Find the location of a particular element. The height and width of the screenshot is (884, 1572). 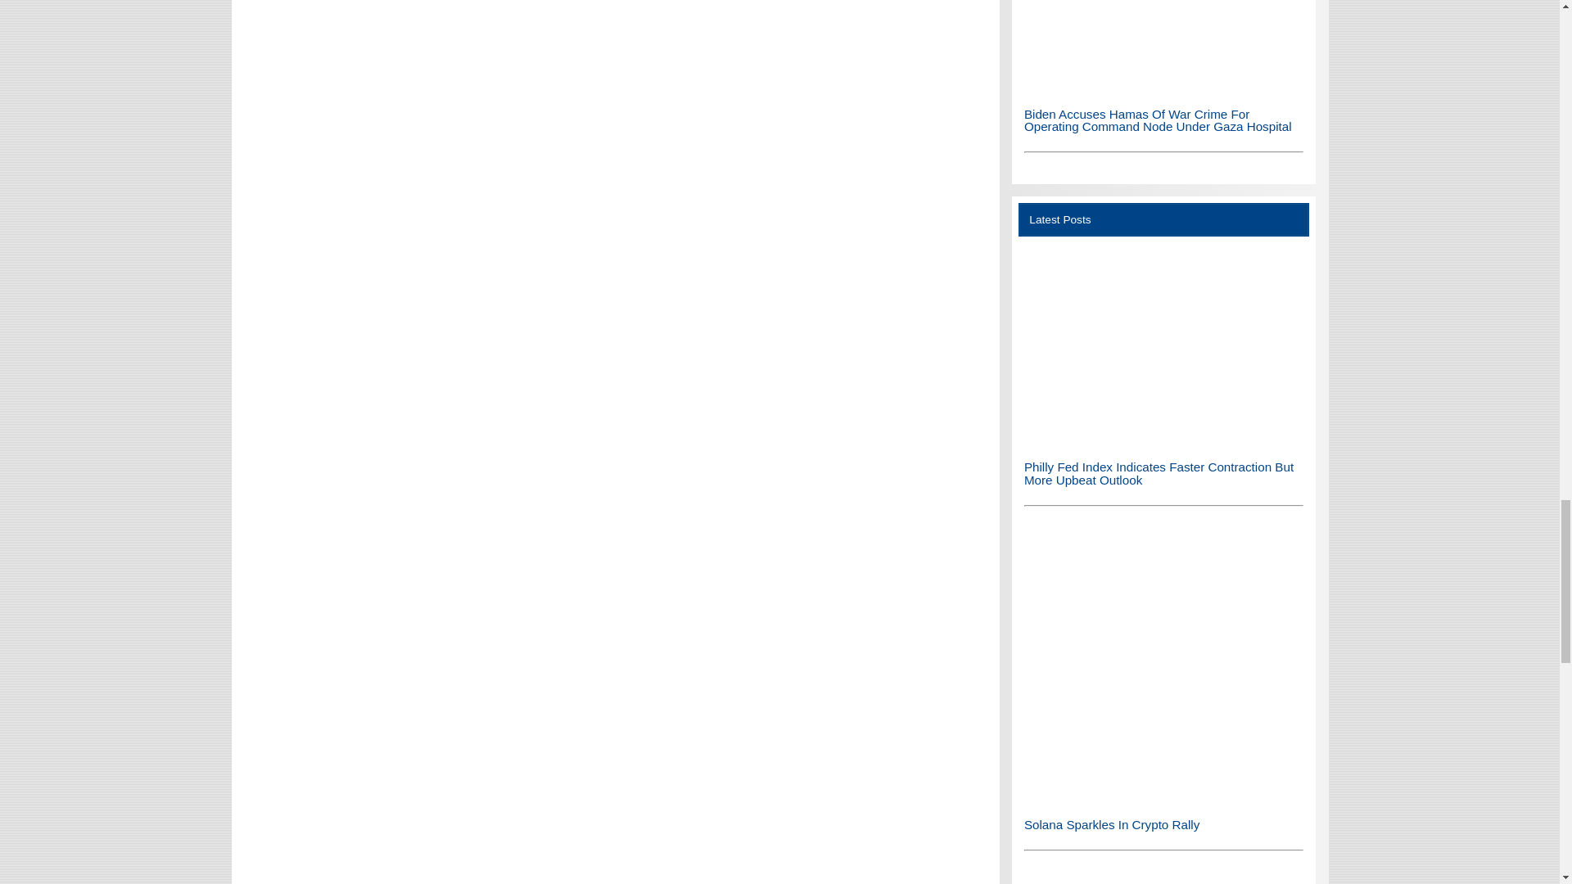

Solana Sparkles In Crypto Rally is located at coordinates (1163, 664).